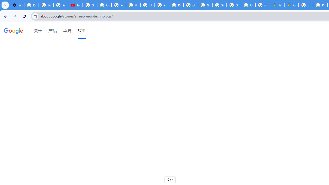  Describe the element at coordinates (31, 5) in the screenshot. I see `Delete photos & videos - Computer - Google Photos Help` at that location.